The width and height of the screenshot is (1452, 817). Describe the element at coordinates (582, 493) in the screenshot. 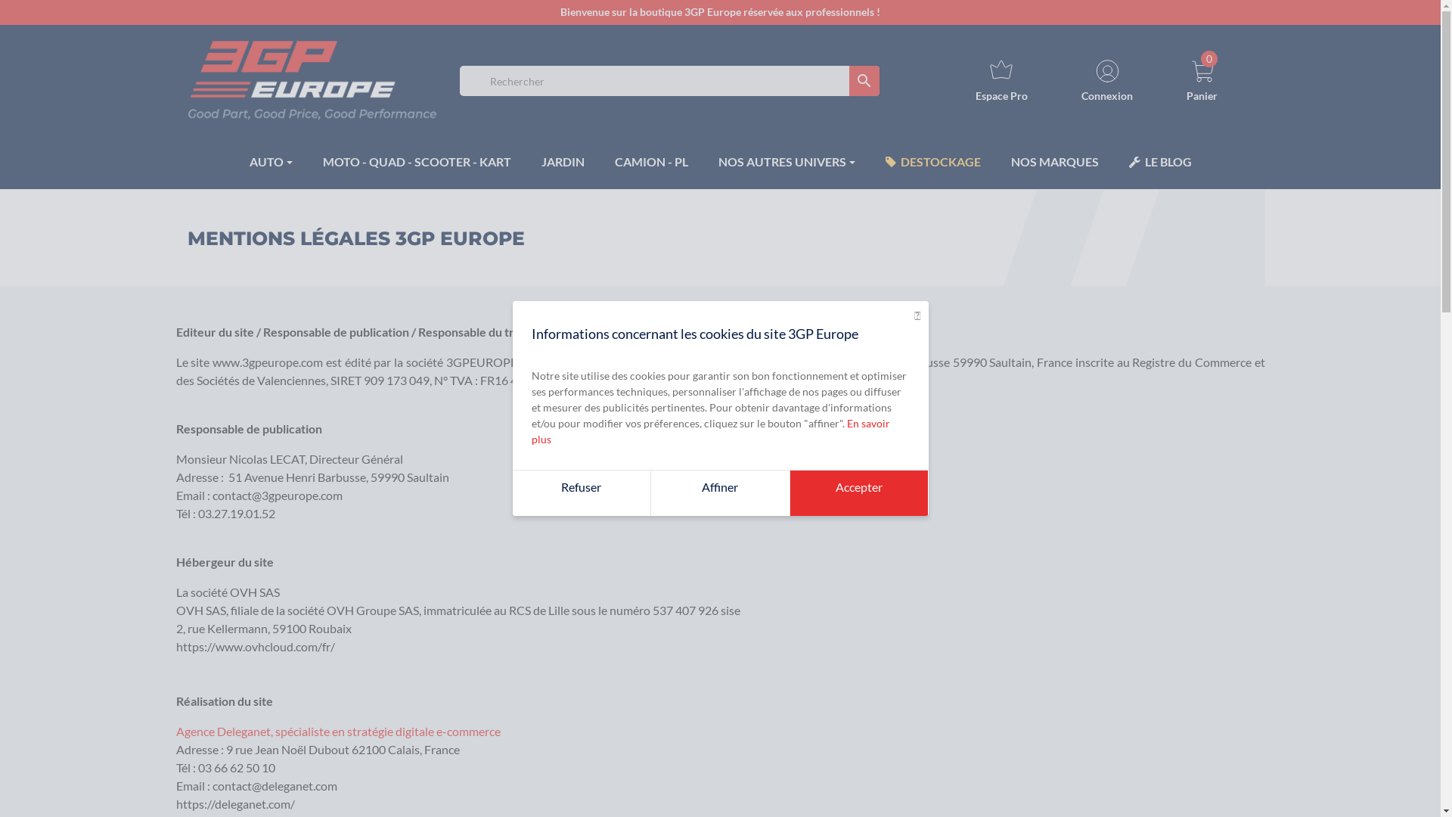

I see `Refuser` at that location.